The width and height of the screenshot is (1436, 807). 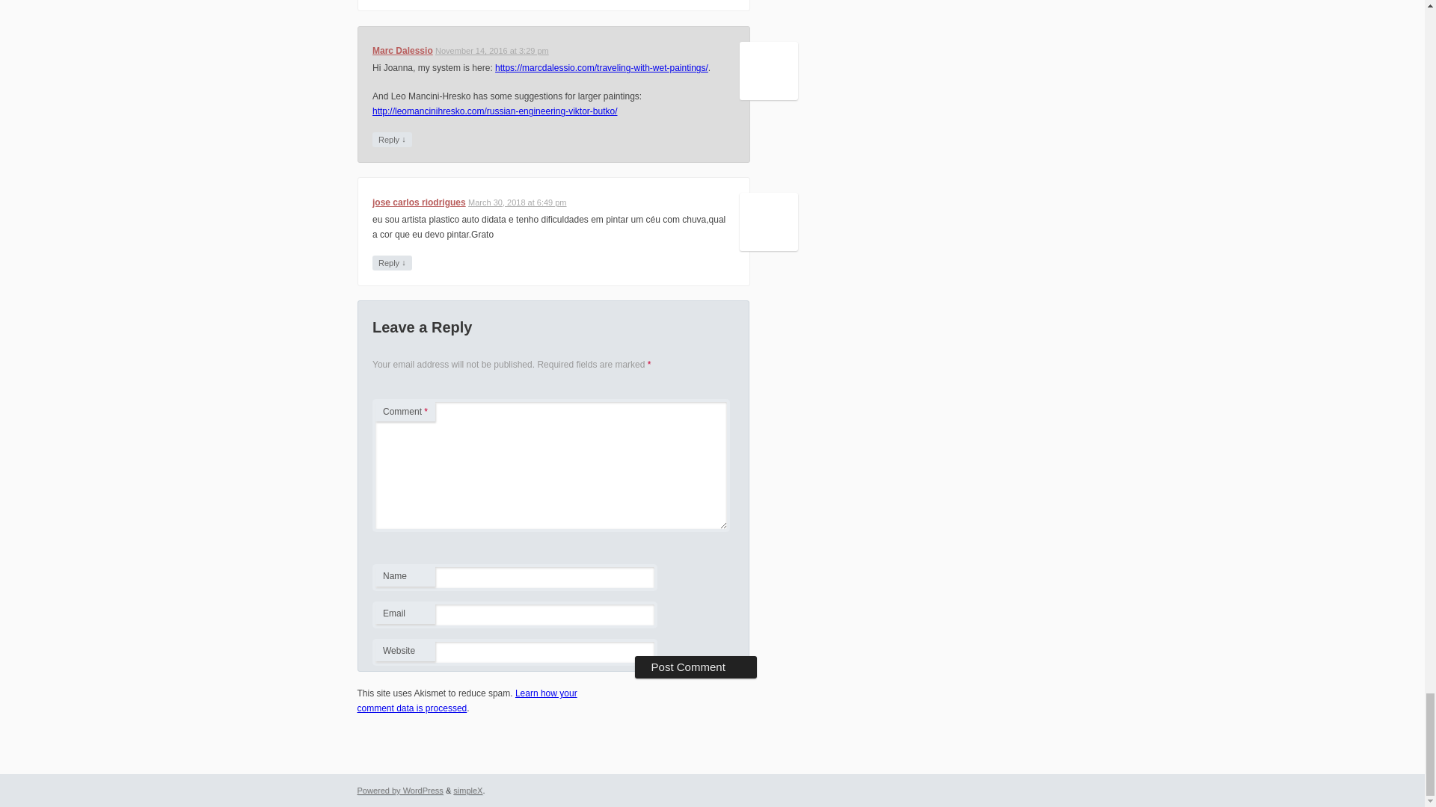 What do you see at coordinates (696, 667) in the screenshot?
I see `Post Comment` at bounding box center [696, 667].